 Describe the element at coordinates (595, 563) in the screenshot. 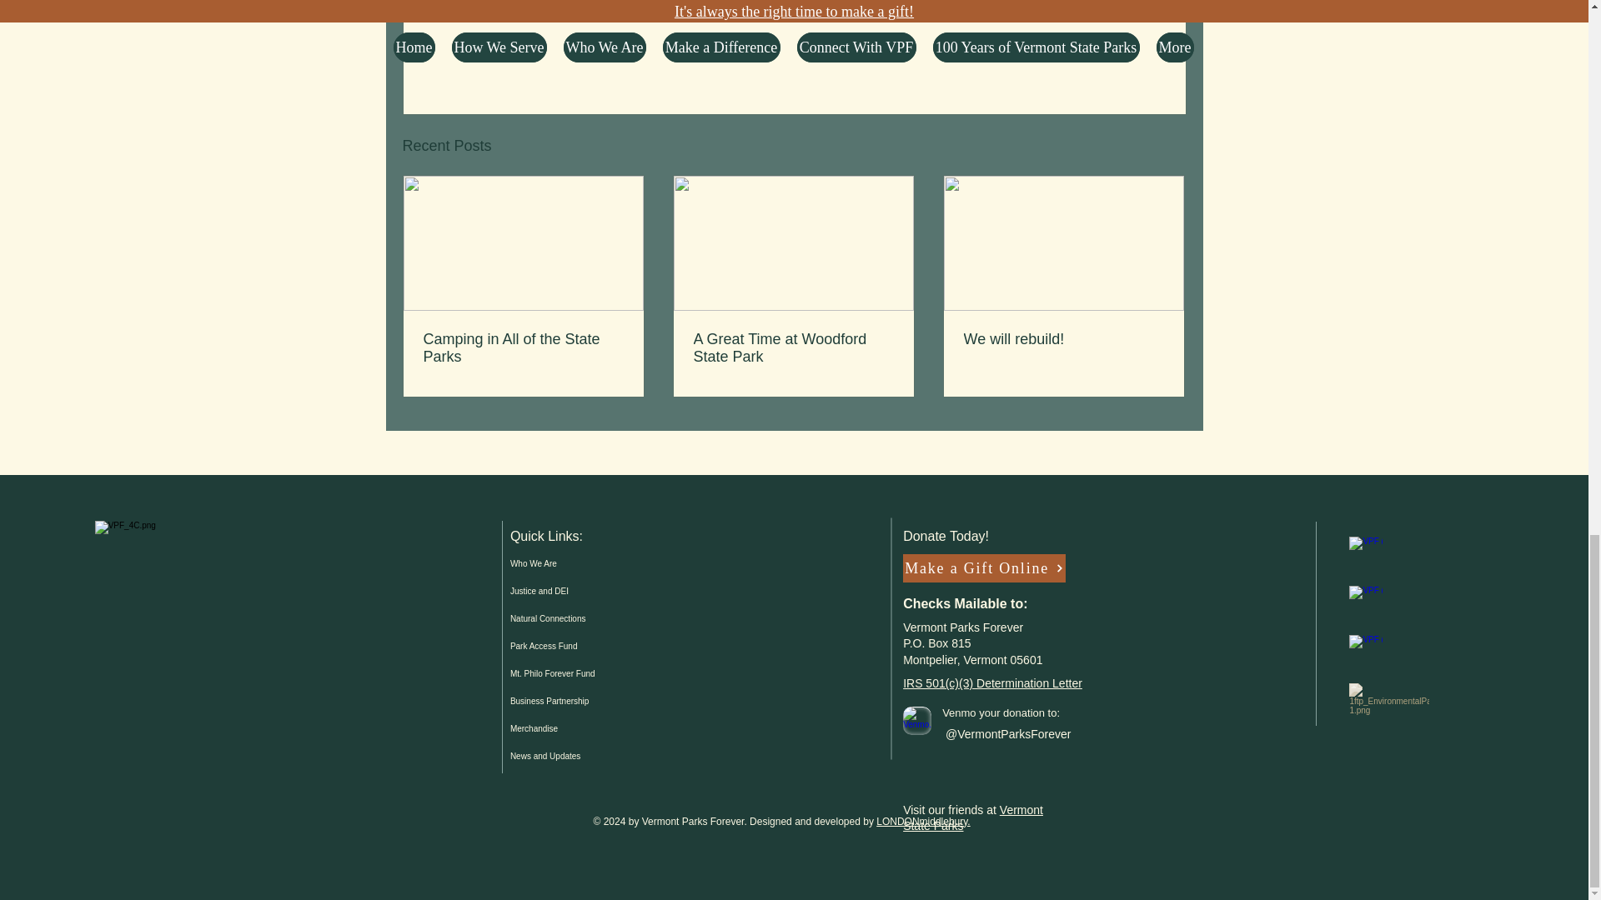

I see `Who We Are` at that location.